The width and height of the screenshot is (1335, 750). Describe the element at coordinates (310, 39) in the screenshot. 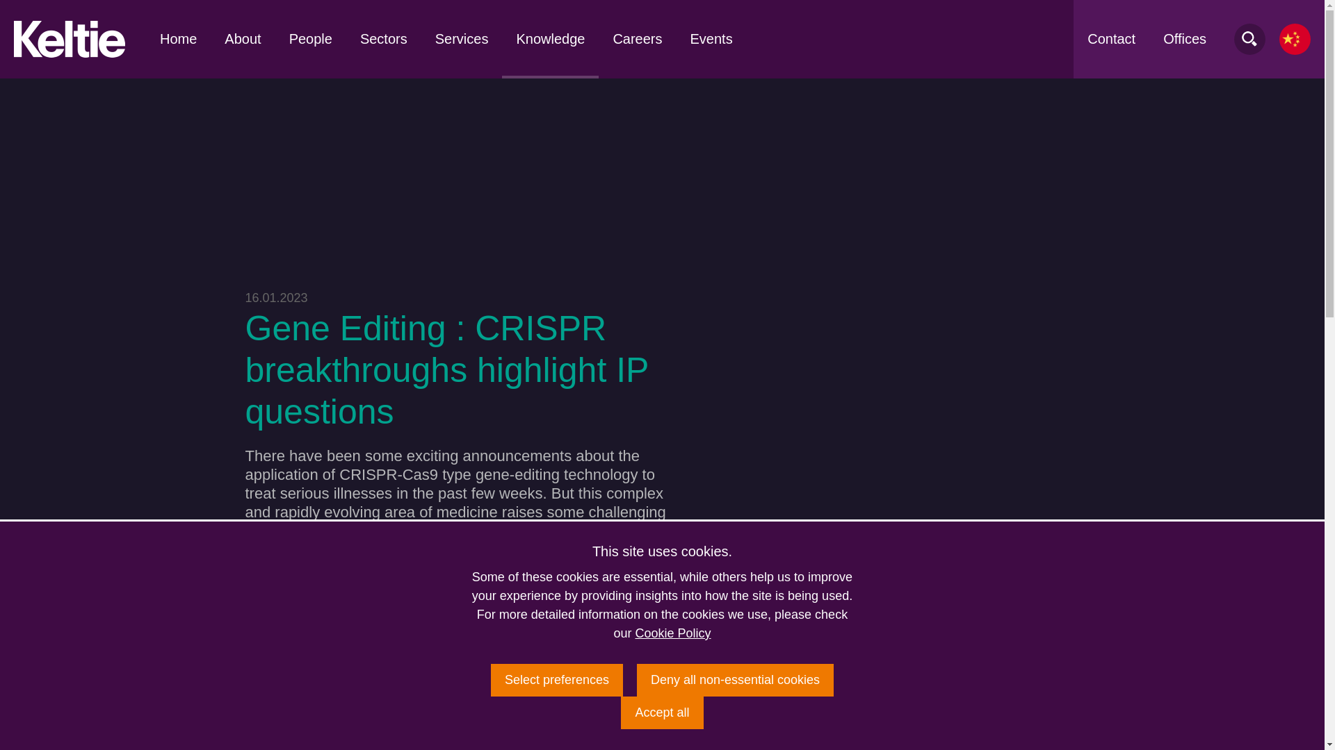

I see `People` at that location.